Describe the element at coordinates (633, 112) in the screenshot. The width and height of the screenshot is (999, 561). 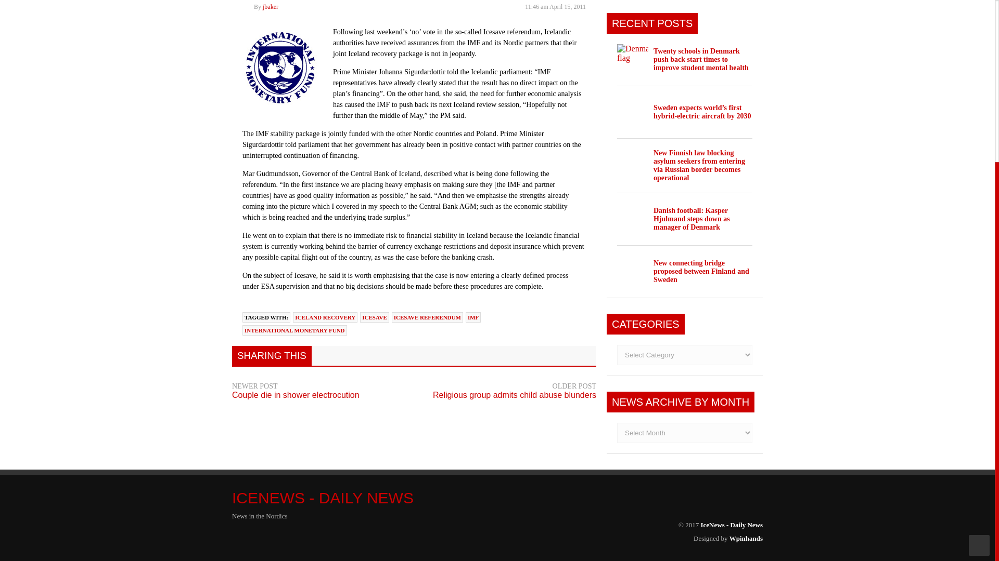
I see `Click to read` at that location.